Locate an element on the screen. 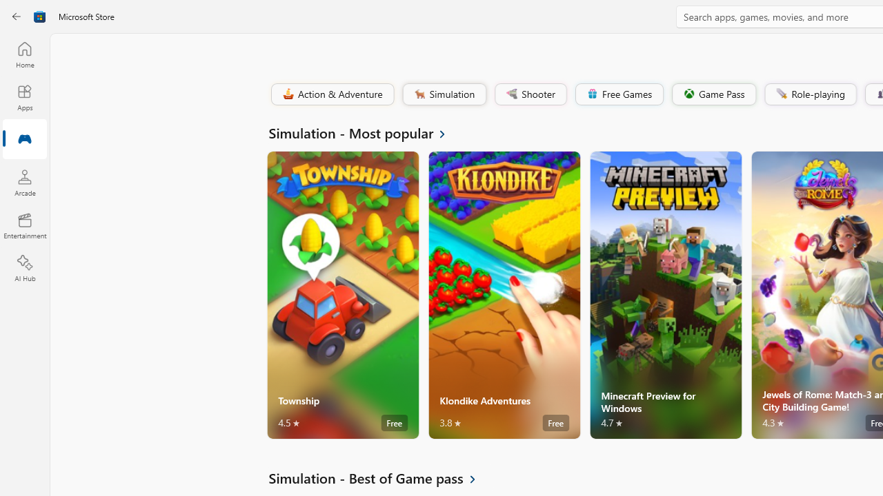 The image size is (883, 496). Entertainment is located at coordinates (25, 226).